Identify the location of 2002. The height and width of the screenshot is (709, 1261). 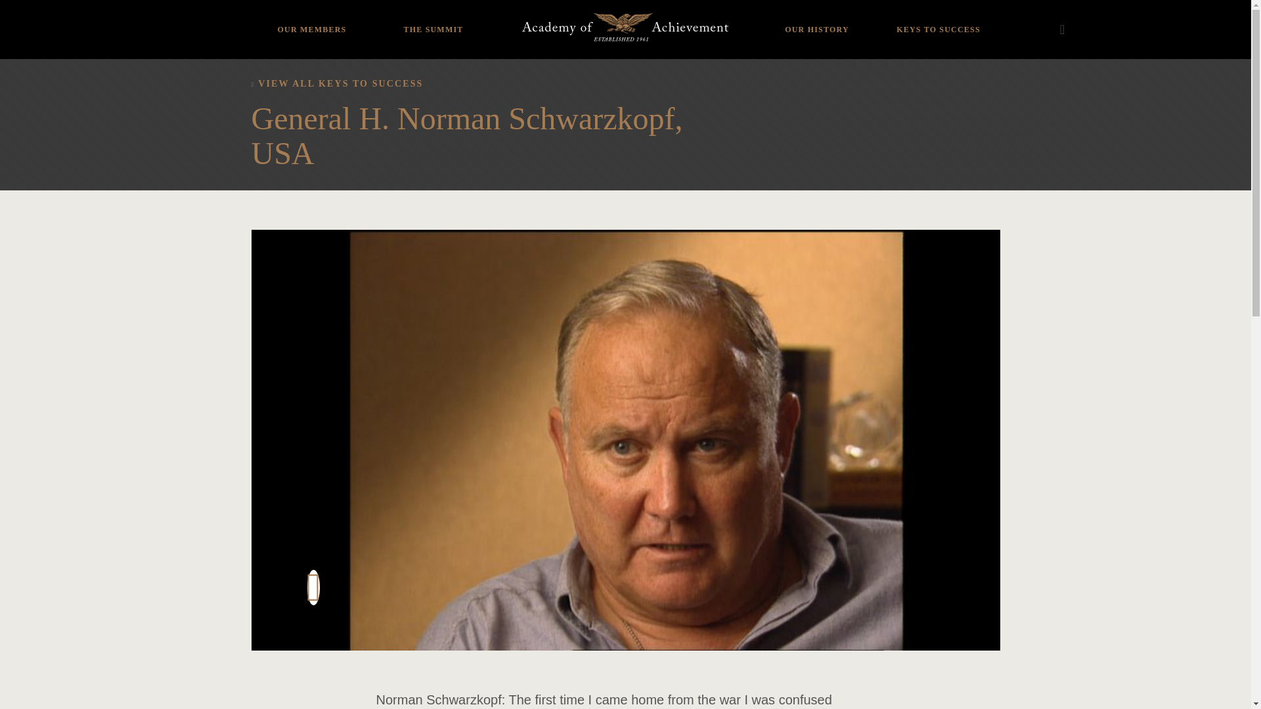
(403, 20).